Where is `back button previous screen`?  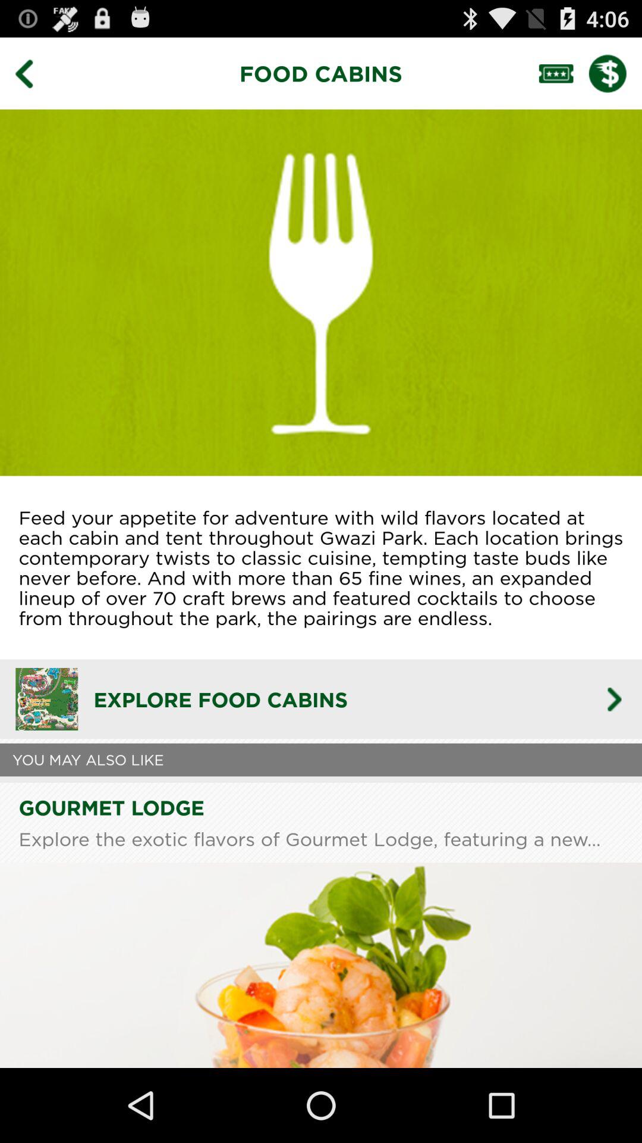 back button previous screen is located at coordinates (33, 73).